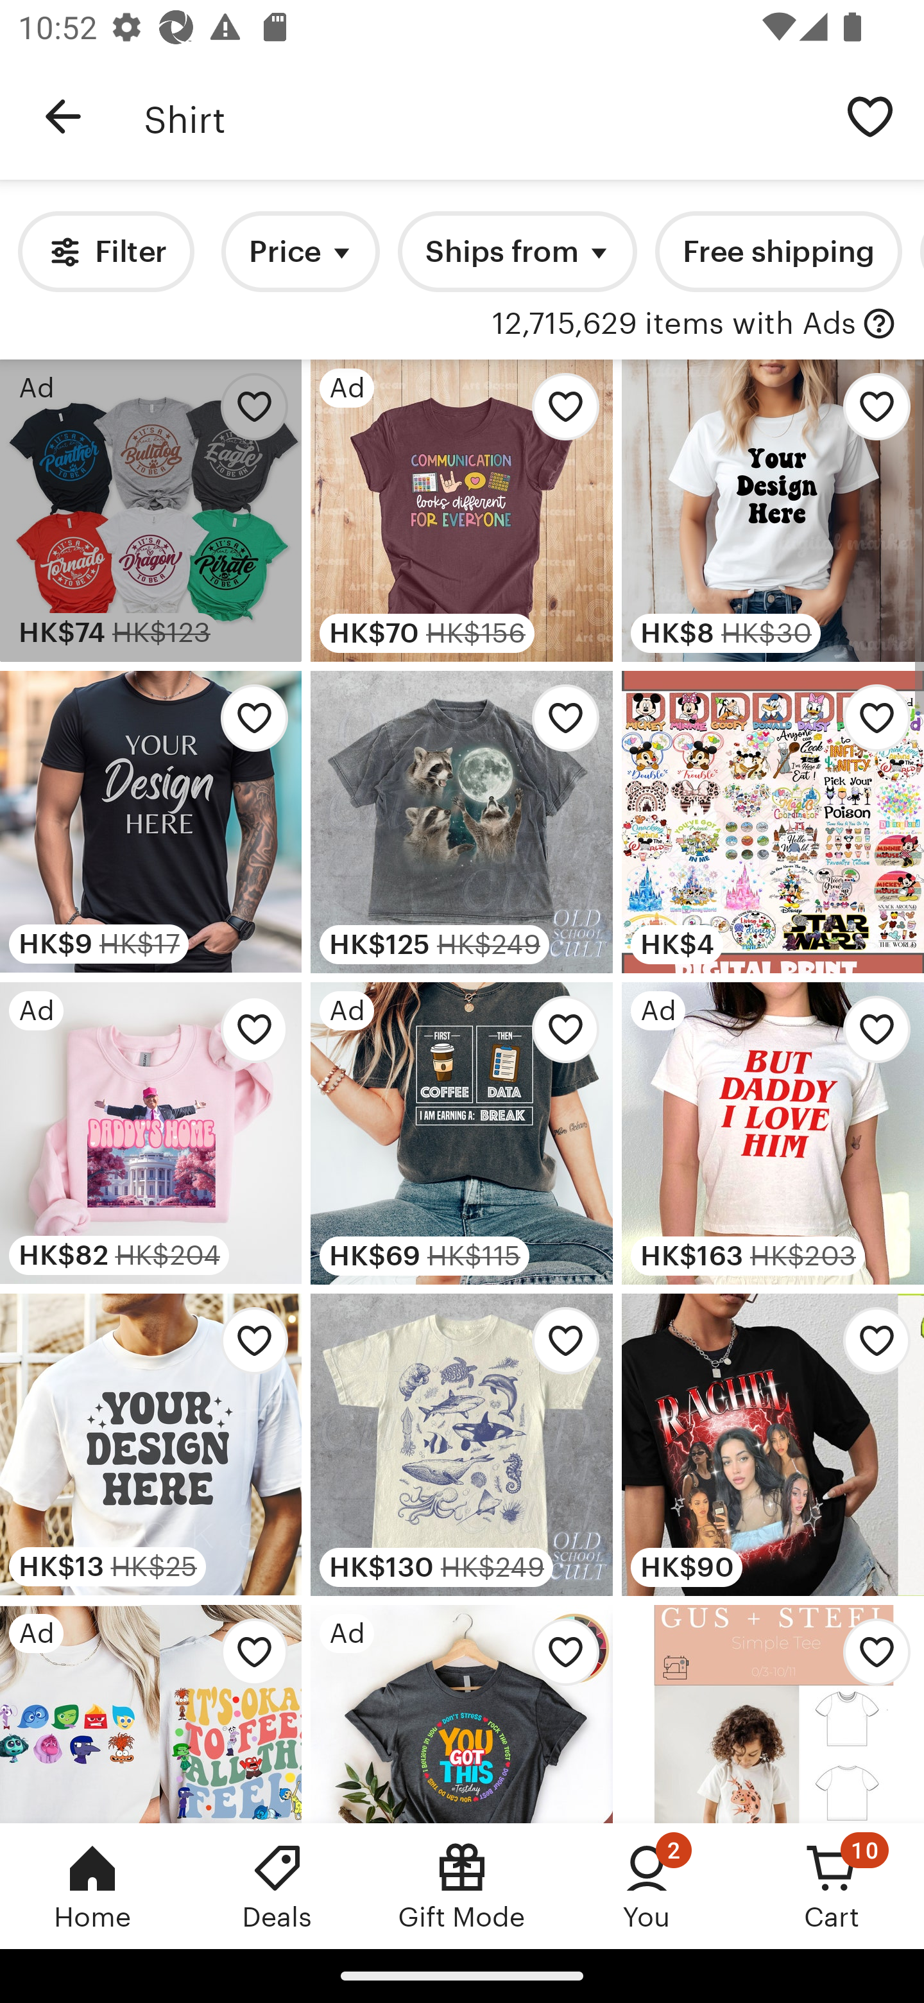 This screenshot has width=924, height=2003. Describe the element at coordinates (105, 252) in the screenshot. I see `Filter` at that location.